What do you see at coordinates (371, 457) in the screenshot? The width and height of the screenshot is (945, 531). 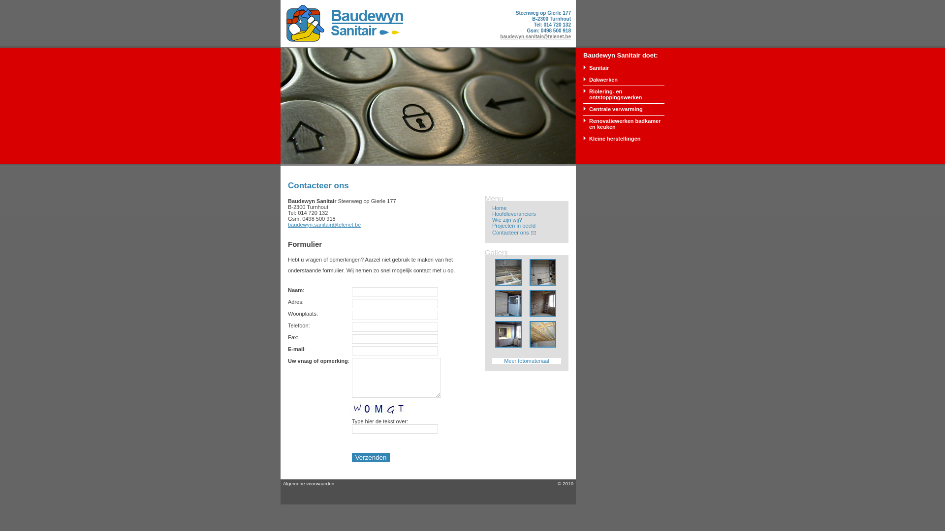 I see `Verzenden` at bounding box center [371, 457].